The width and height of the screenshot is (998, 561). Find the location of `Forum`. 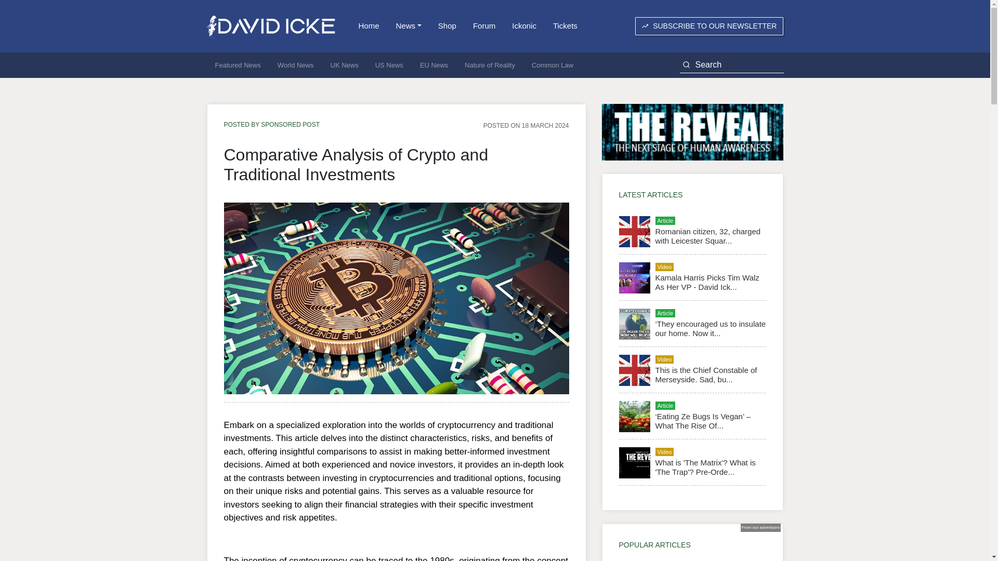

Forum is located at coordinates (484, 26).